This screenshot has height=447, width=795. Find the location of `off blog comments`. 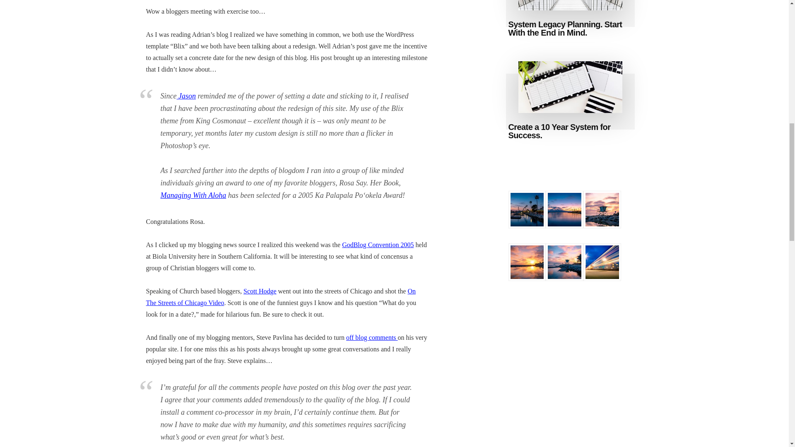

off blog comments is located at coordinates (372, 337).